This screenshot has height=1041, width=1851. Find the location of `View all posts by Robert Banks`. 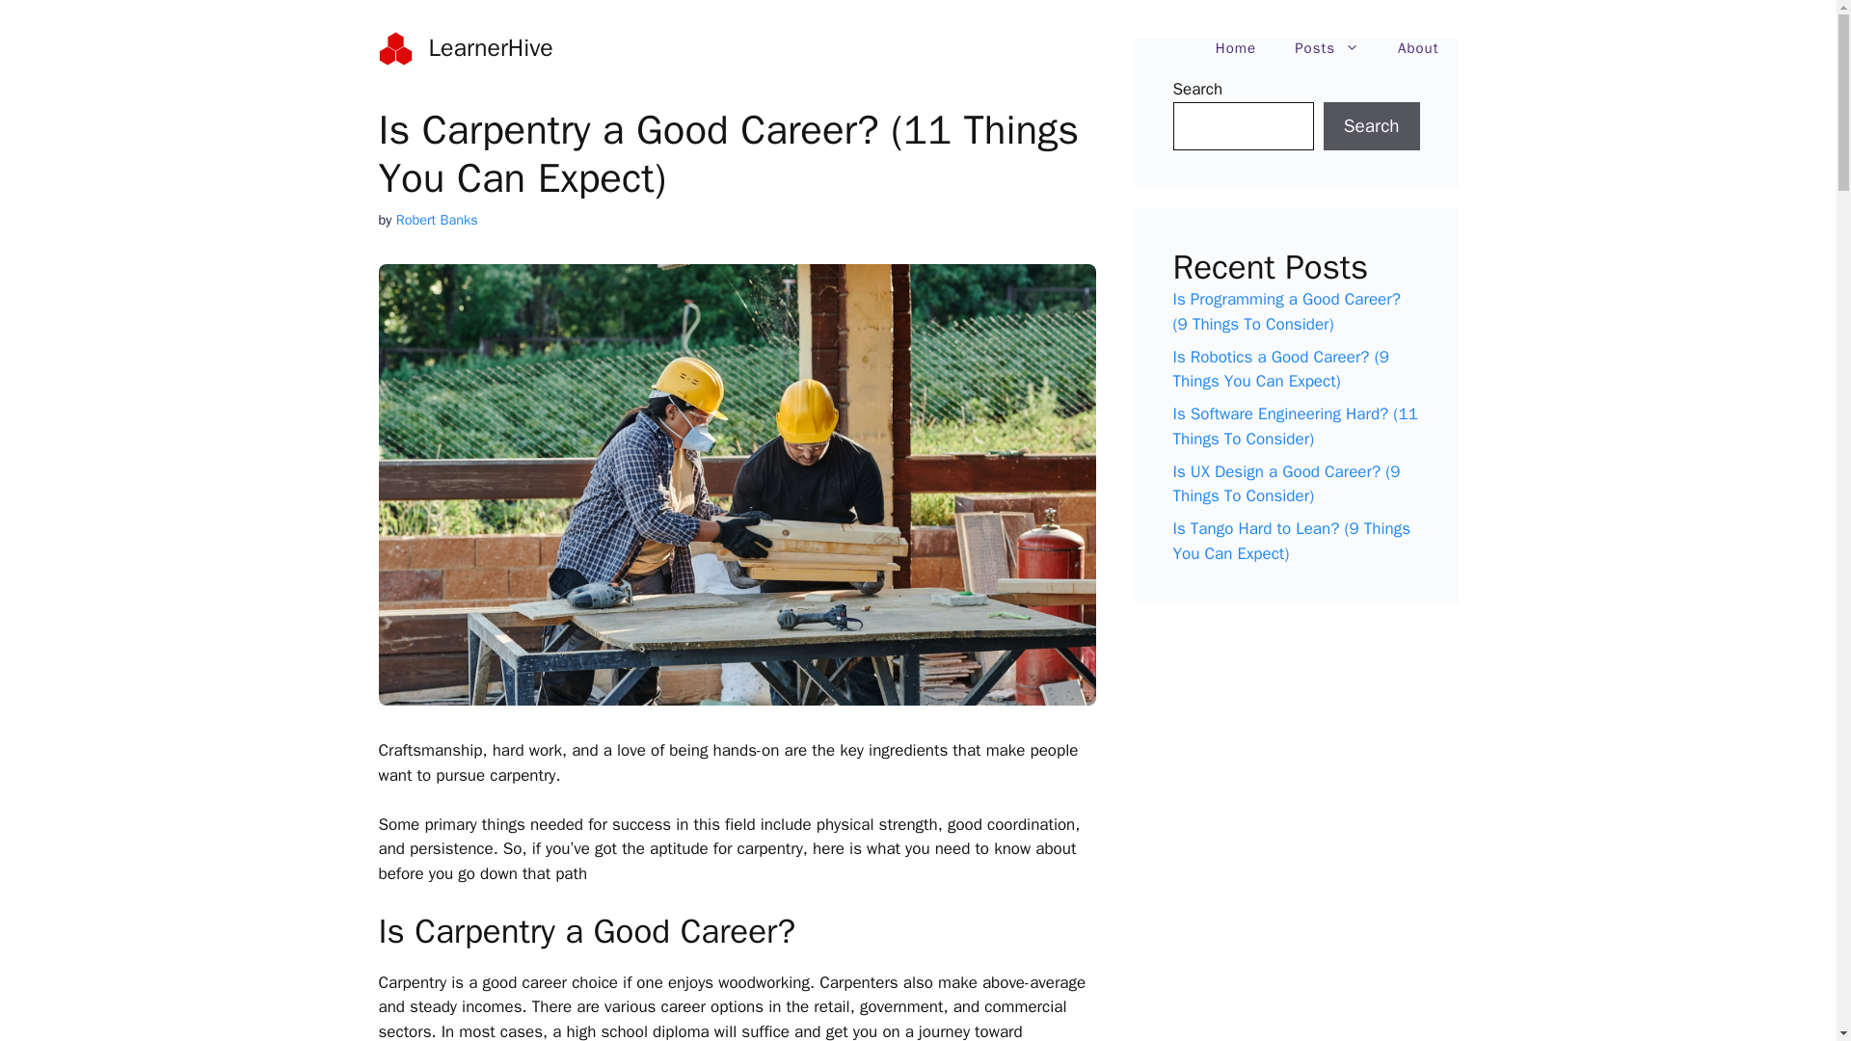

View all posts by Robert Banks is located at coordinates (436, 220).